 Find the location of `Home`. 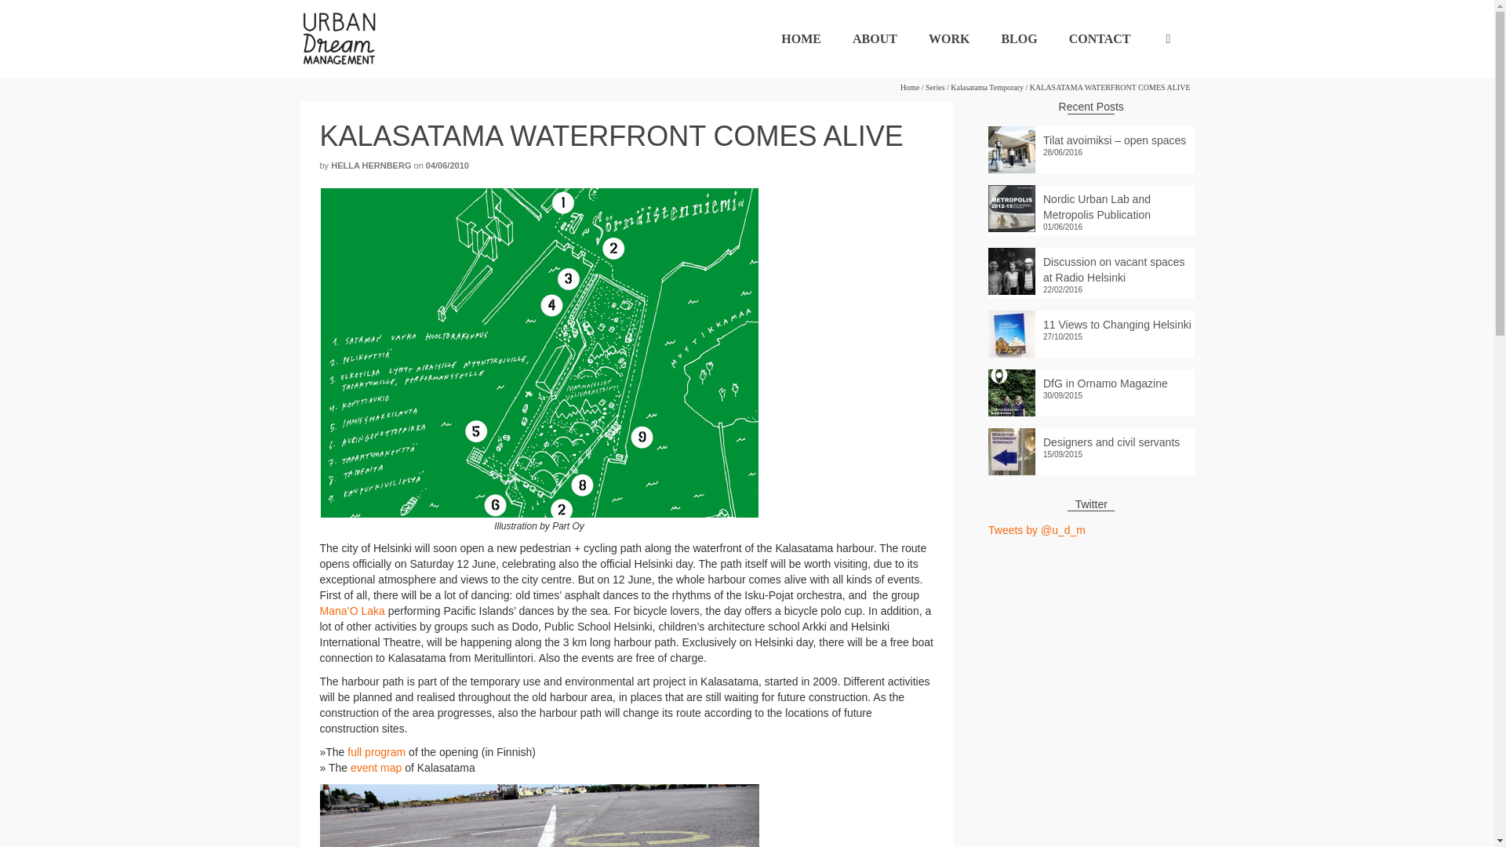

Home is located at coordinates (910, 86).